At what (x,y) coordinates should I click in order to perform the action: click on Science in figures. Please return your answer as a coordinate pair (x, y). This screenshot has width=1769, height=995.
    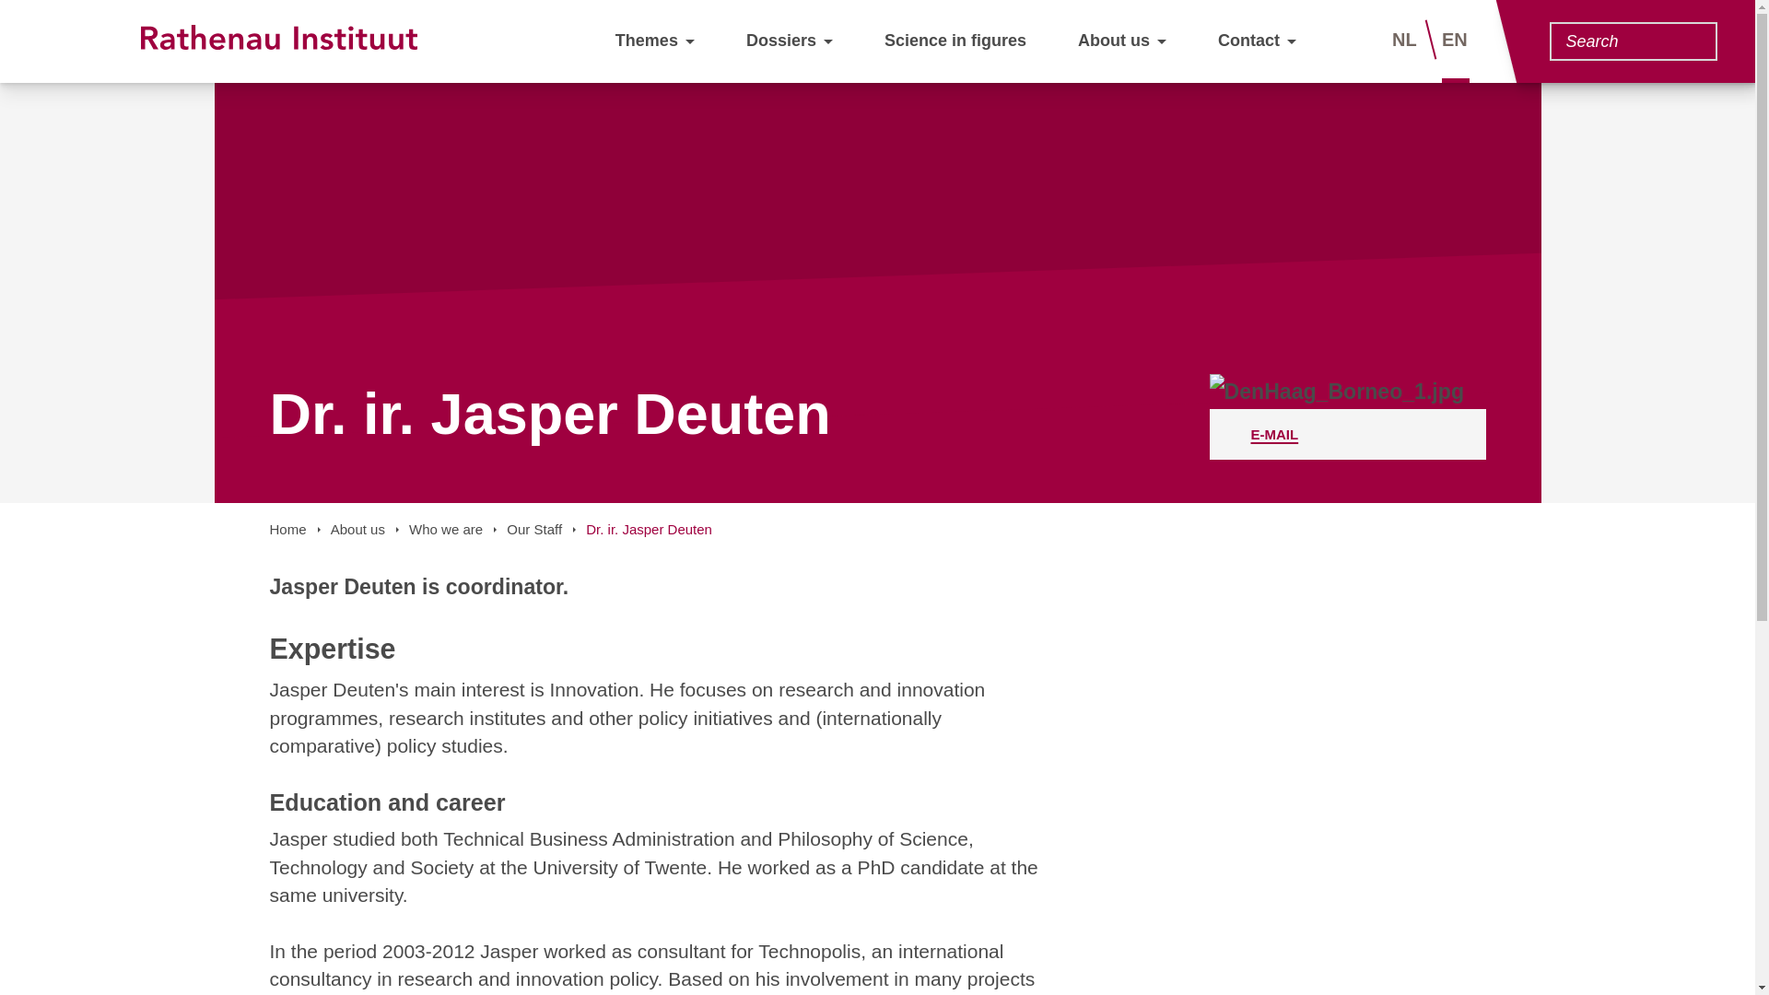
    Looking at the image, I should click on (1622, 41).